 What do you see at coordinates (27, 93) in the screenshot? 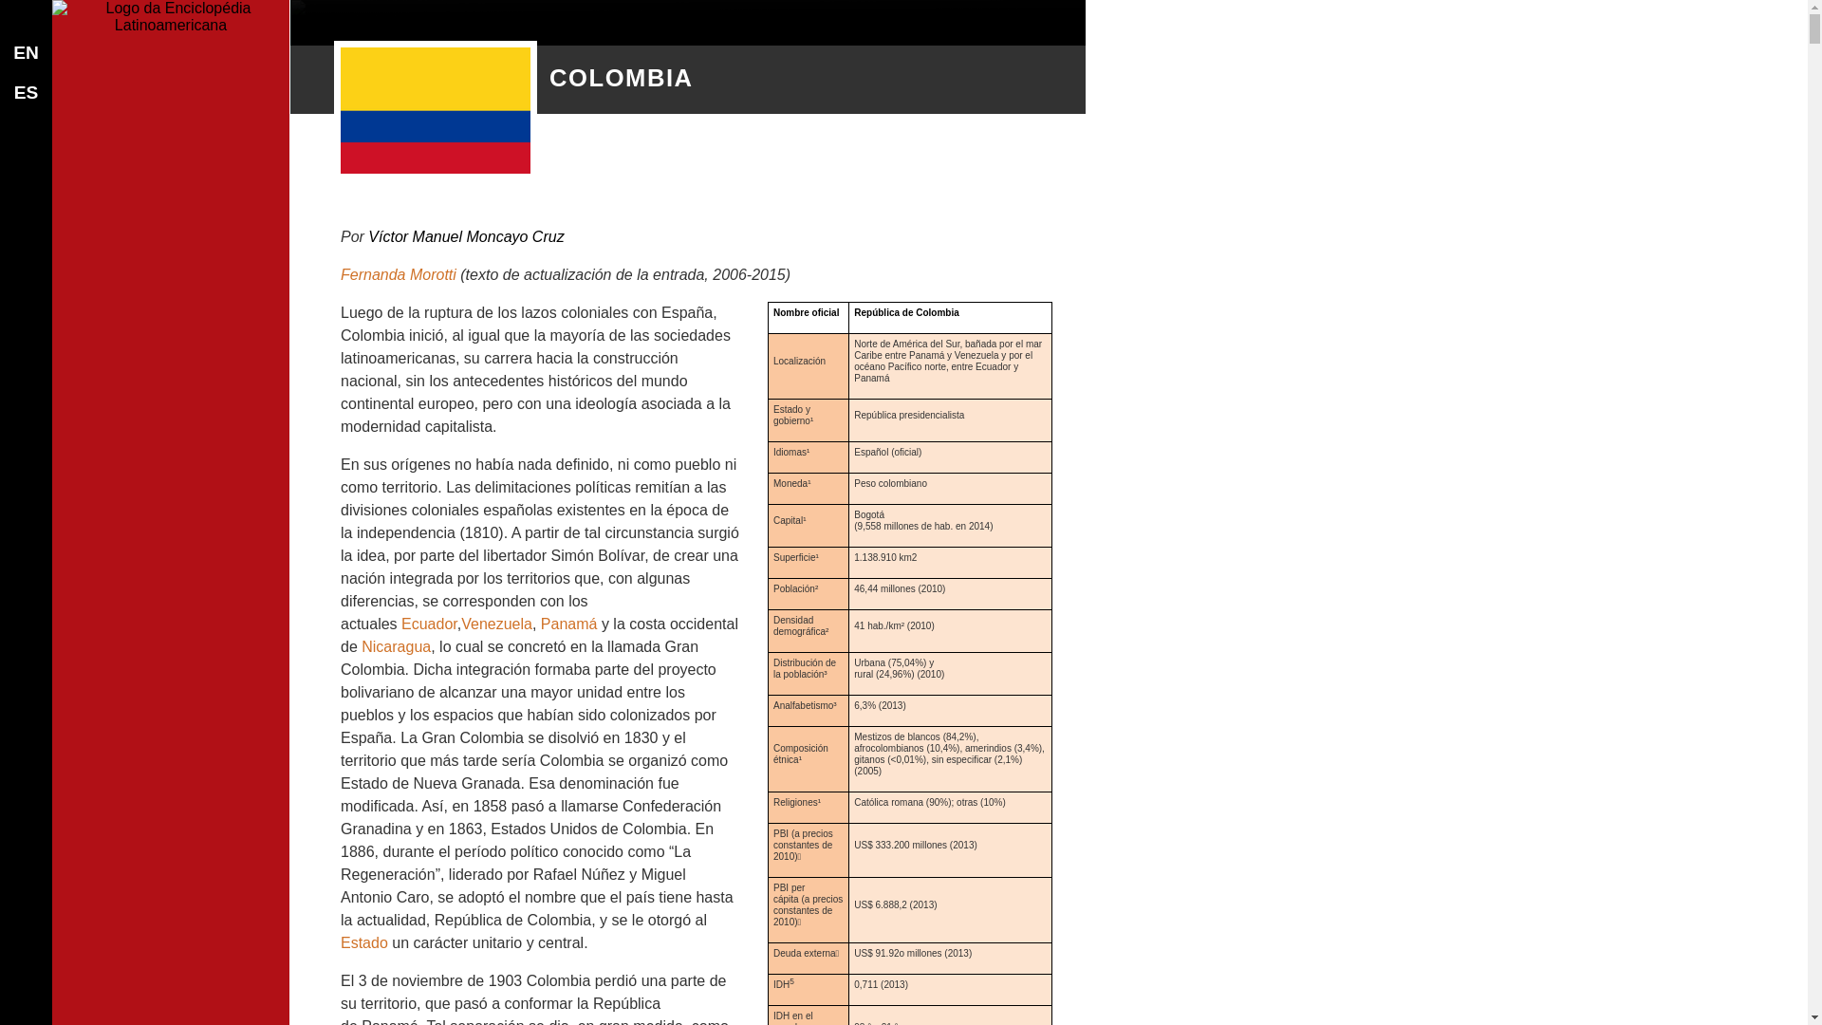
I see `ES` at bounding box center [27, 93].